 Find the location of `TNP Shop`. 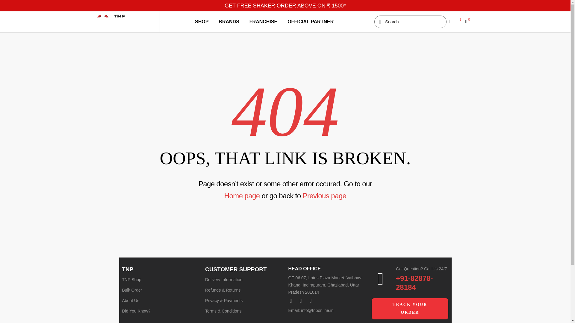

TNP Shop is located at coordinates (161, 279).